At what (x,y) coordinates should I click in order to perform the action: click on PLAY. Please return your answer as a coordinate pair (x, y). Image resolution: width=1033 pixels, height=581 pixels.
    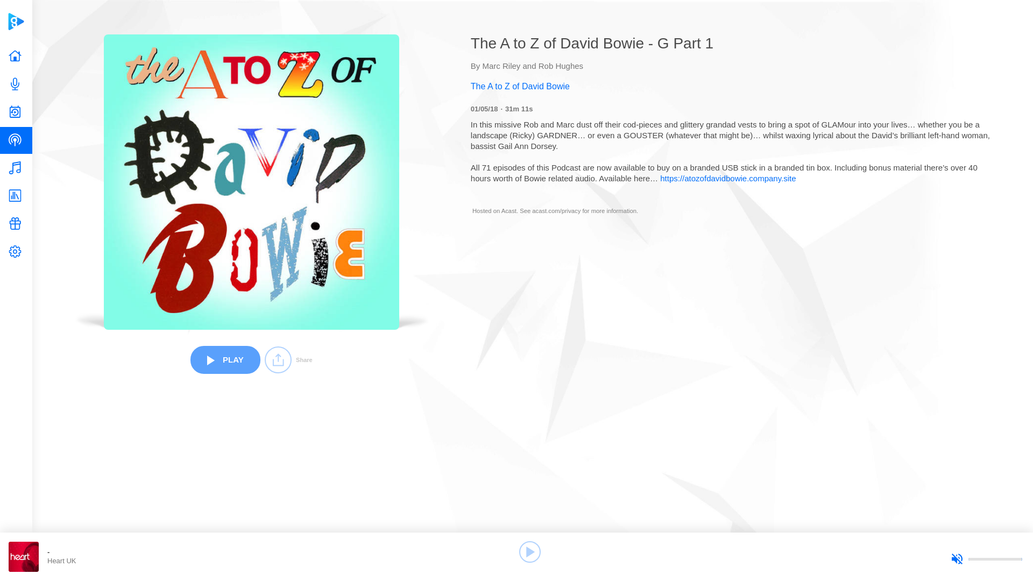
    Looking at the image, I should click on (225, 359).